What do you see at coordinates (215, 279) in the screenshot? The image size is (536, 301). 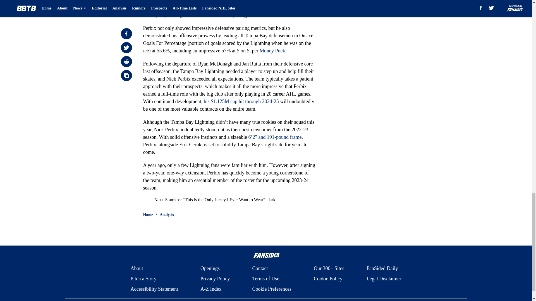 I see `Privacy Policy` at bounding box center [215, 279].